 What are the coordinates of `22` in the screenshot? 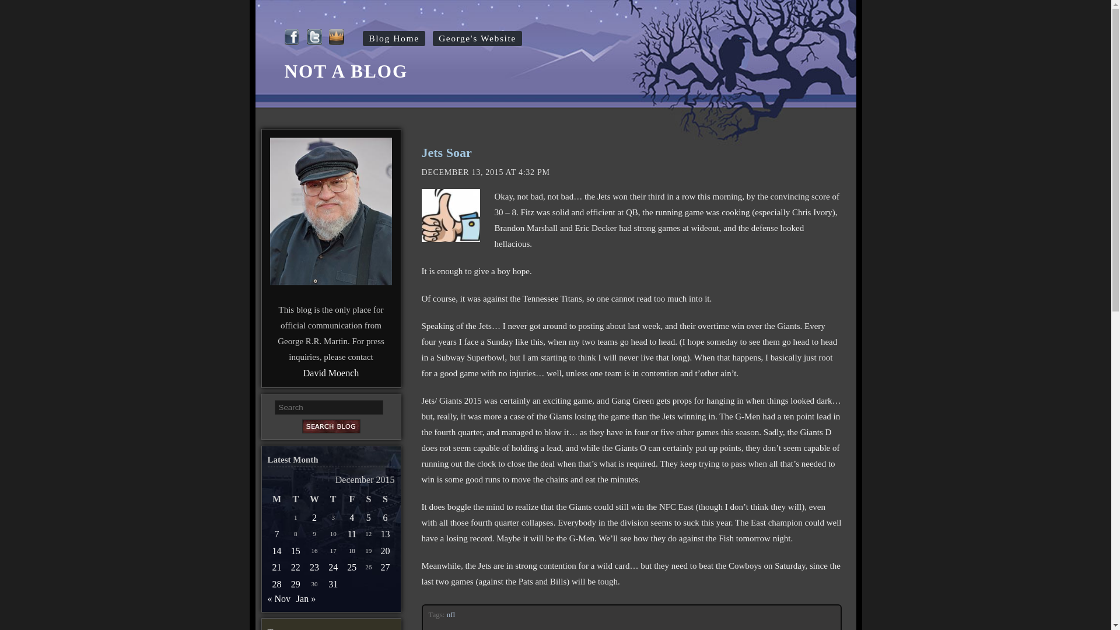 It's located at (295, 567).